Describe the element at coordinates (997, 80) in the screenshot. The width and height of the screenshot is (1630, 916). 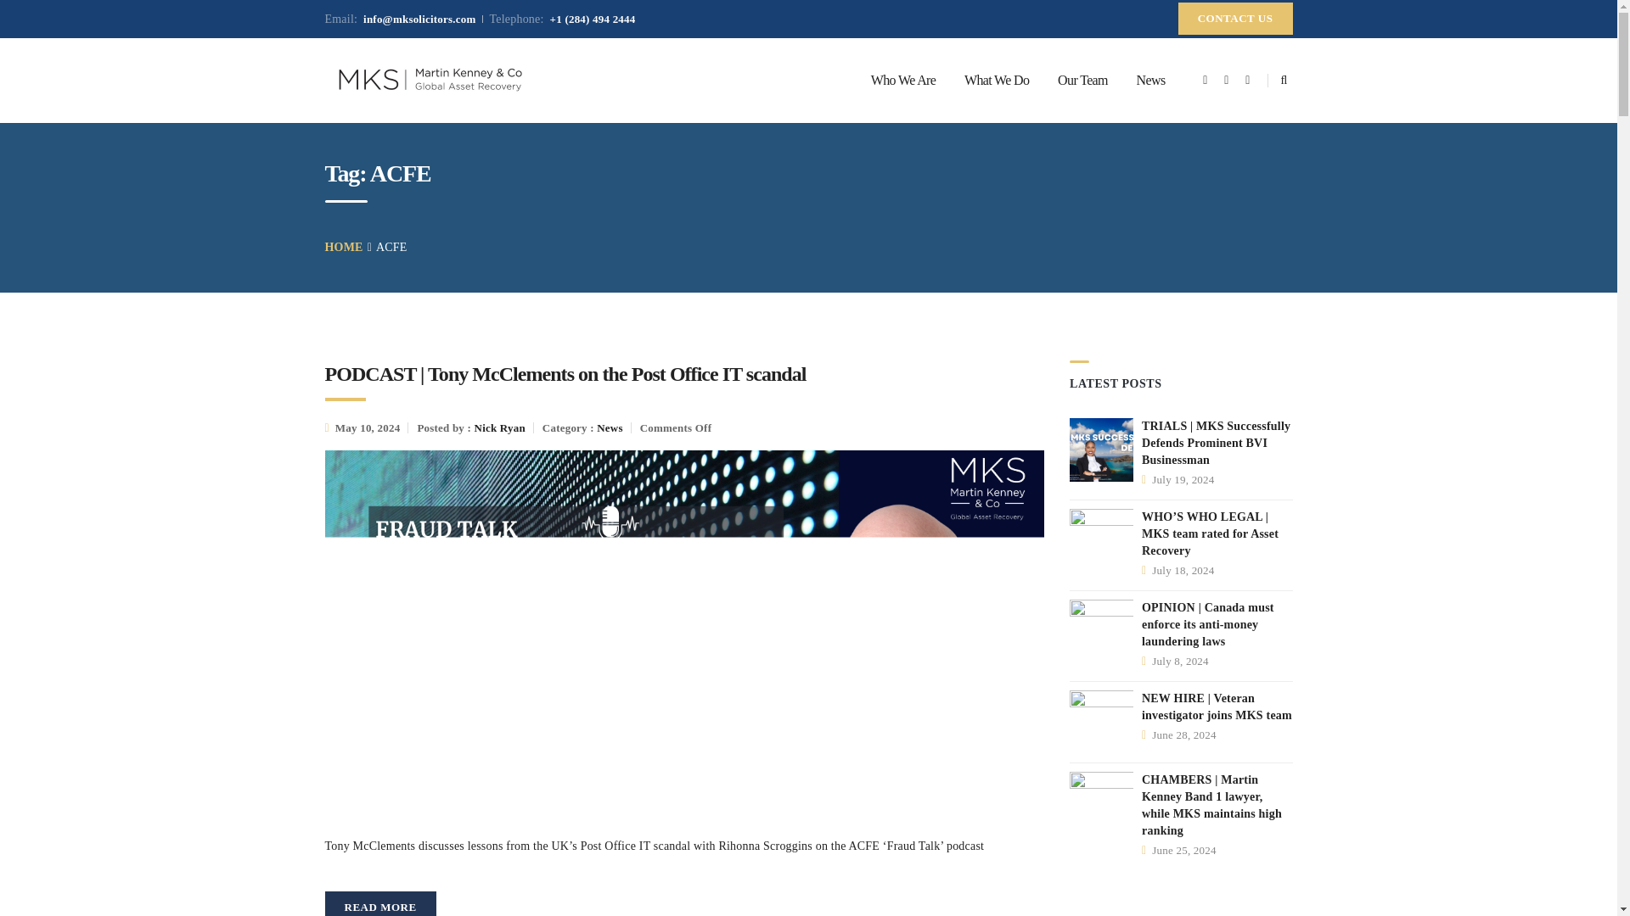
I see `What We Do` at that location.